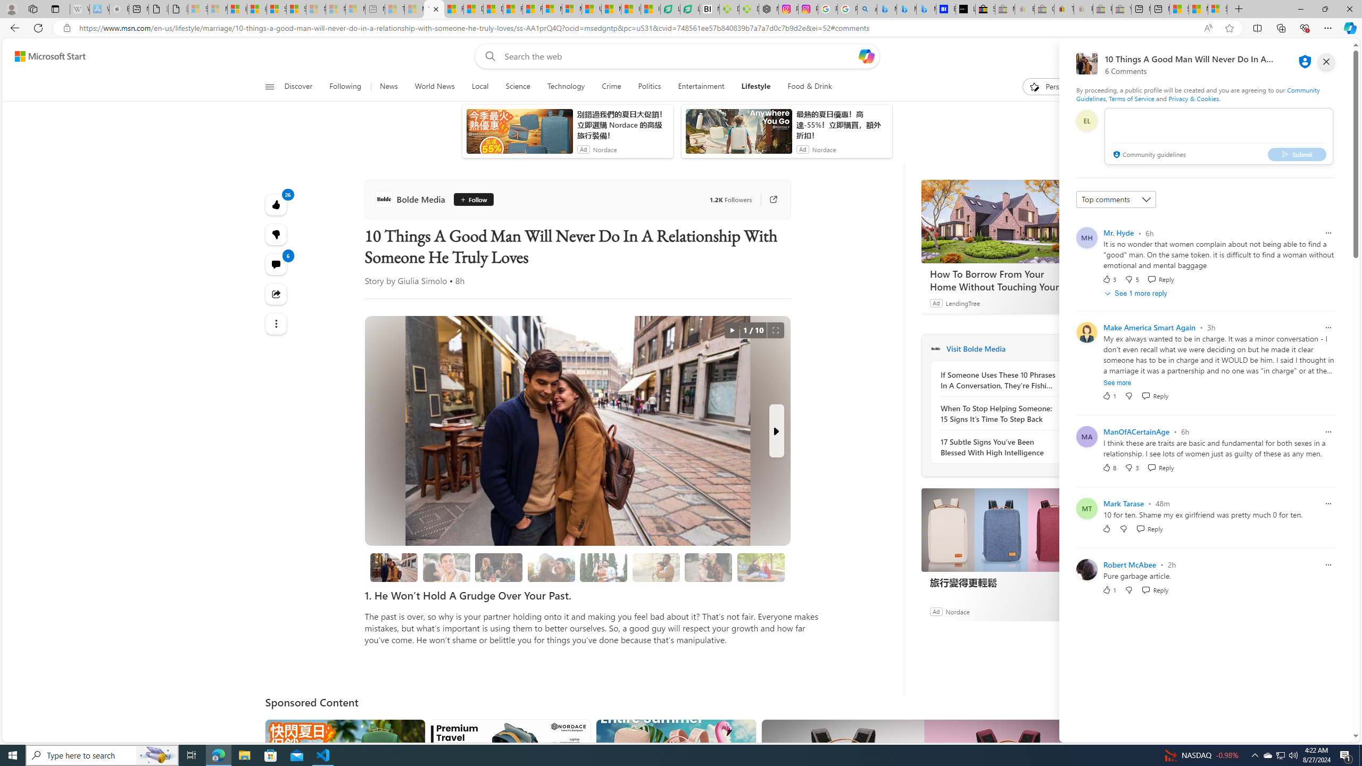 The height and width of the screenshot is (766, 1362). What do you see at coordinates (1194, 98) in the screenshot?
I see `Privacy & Cookies` at bounding box center [1194, 98].